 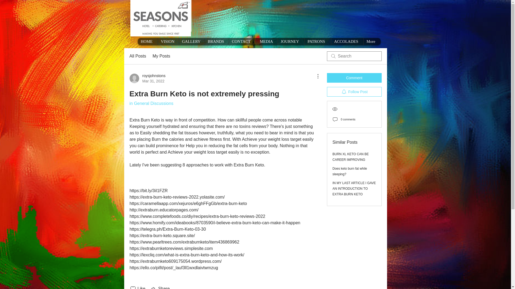 What do you see at coordinates (354, 78) in the screenshot?
I see `Comment` at bounding box center [354, 78].